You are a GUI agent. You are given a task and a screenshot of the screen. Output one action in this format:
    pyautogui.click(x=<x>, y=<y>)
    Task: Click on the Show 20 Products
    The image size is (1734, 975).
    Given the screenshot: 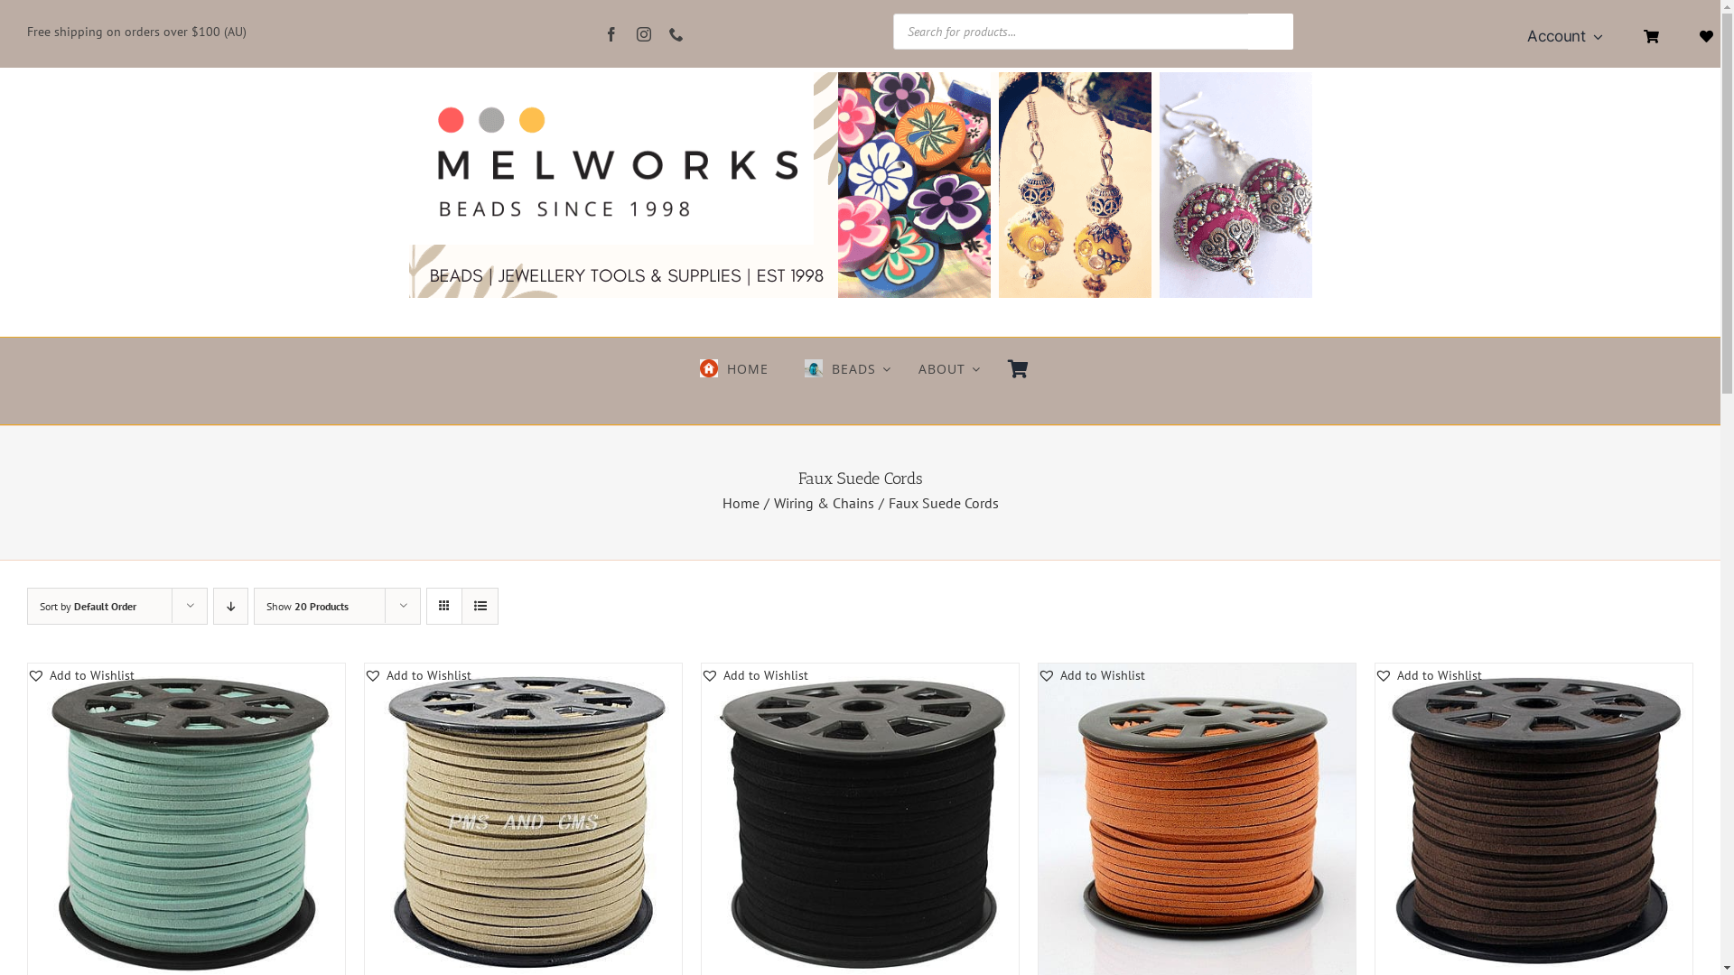 What is the action you would take?
    pyautogui.click(x=307, y=607)
    